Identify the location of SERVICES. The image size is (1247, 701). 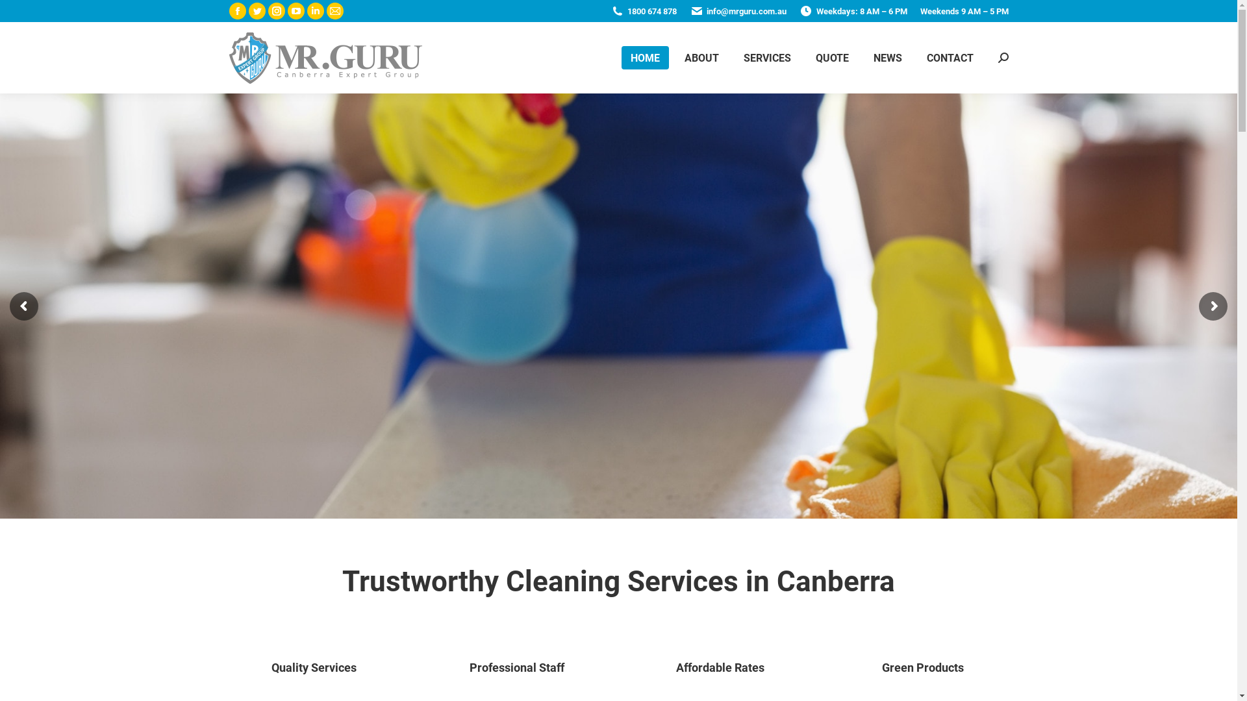
(766, 58).